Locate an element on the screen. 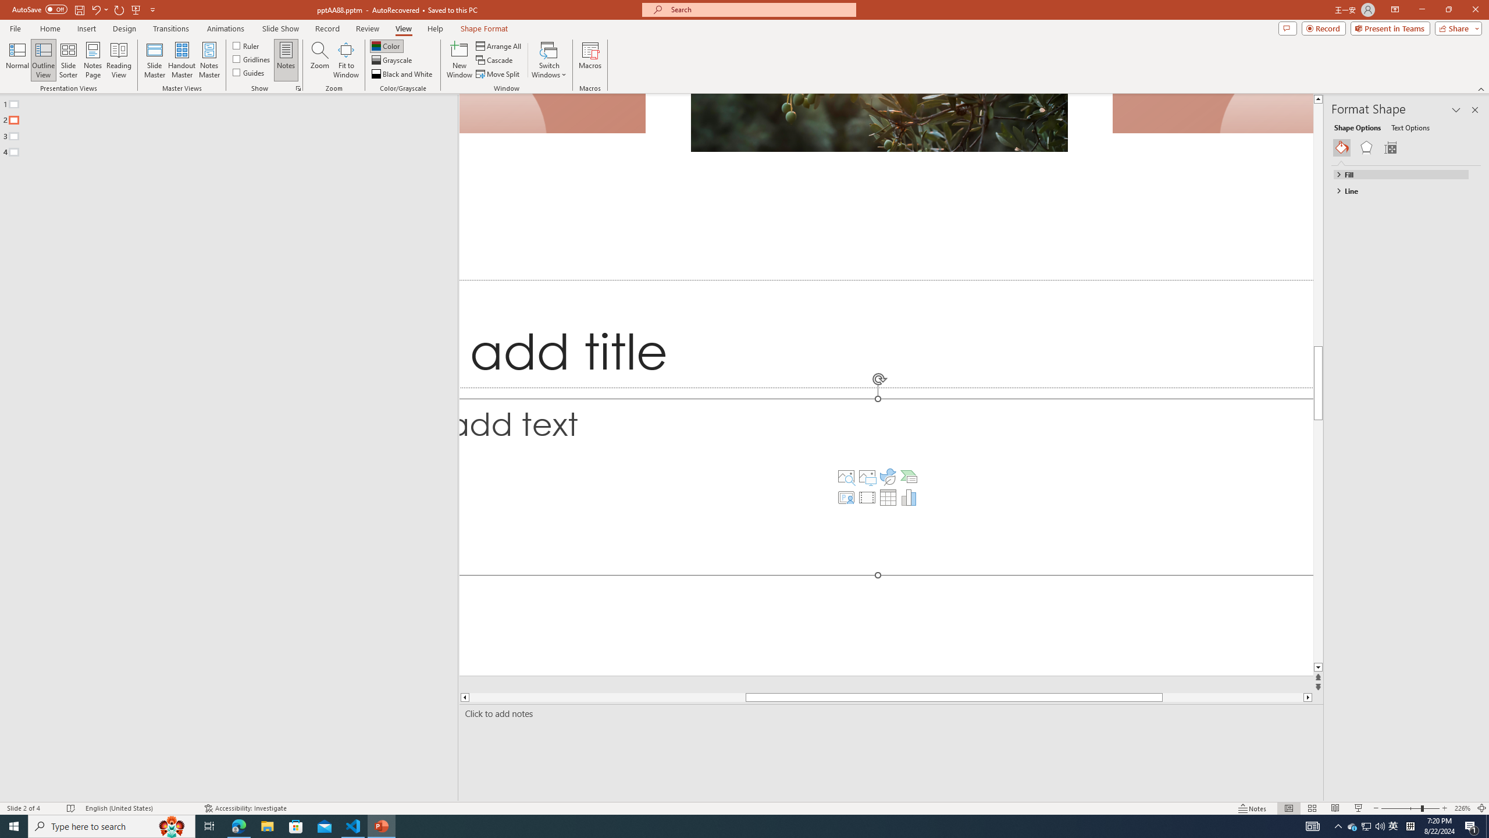  Notes Master is located at coordinates (209, 60).